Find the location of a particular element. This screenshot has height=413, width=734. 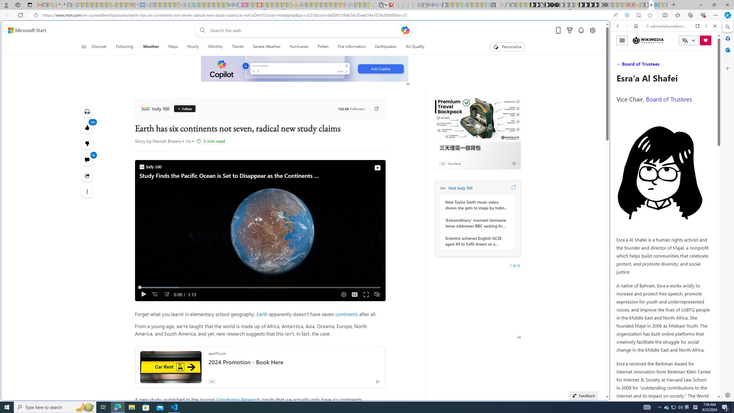

Fullscreen is located at coordinates (366, 294).